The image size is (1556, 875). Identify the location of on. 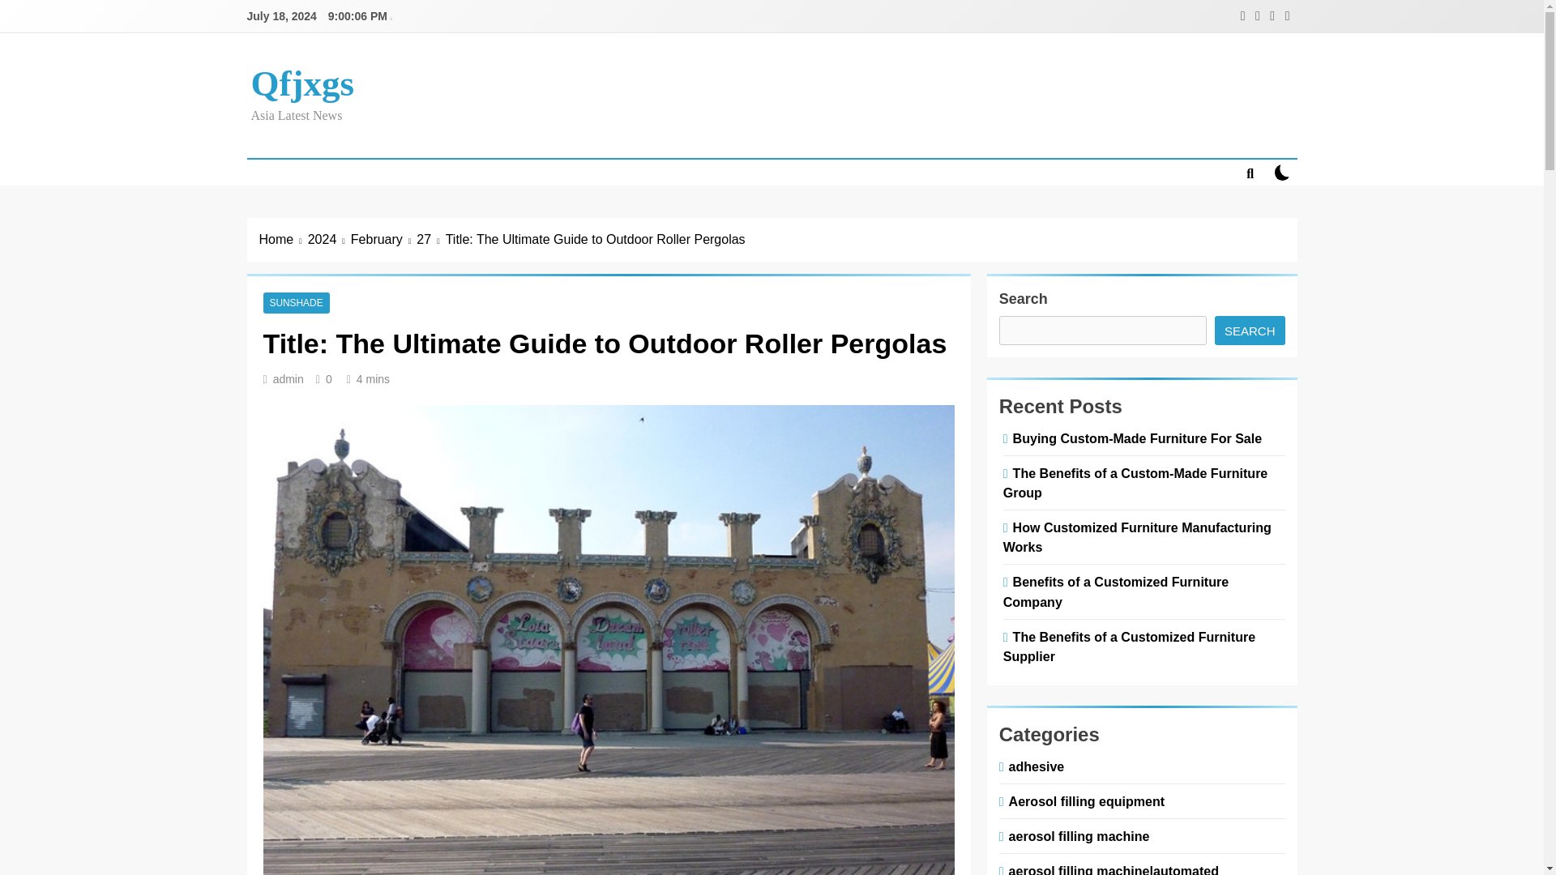
(1282, 172).